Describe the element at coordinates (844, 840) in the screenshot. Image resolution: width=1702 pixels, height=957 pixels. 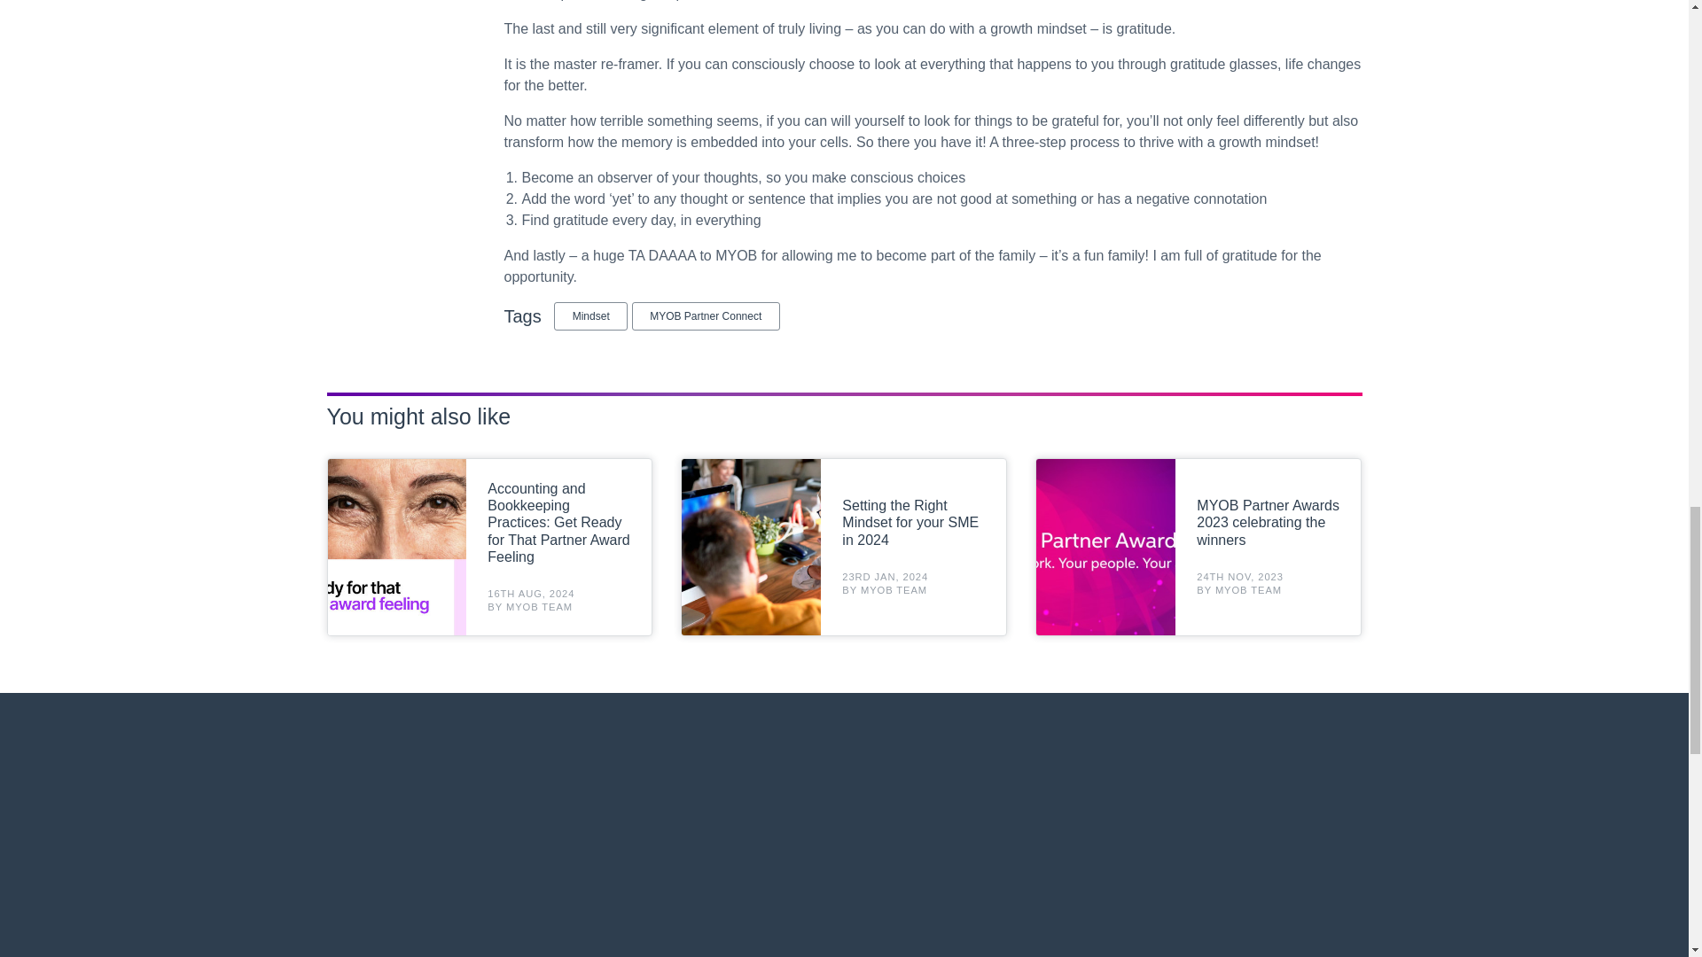
I see `Form 0` at that location.